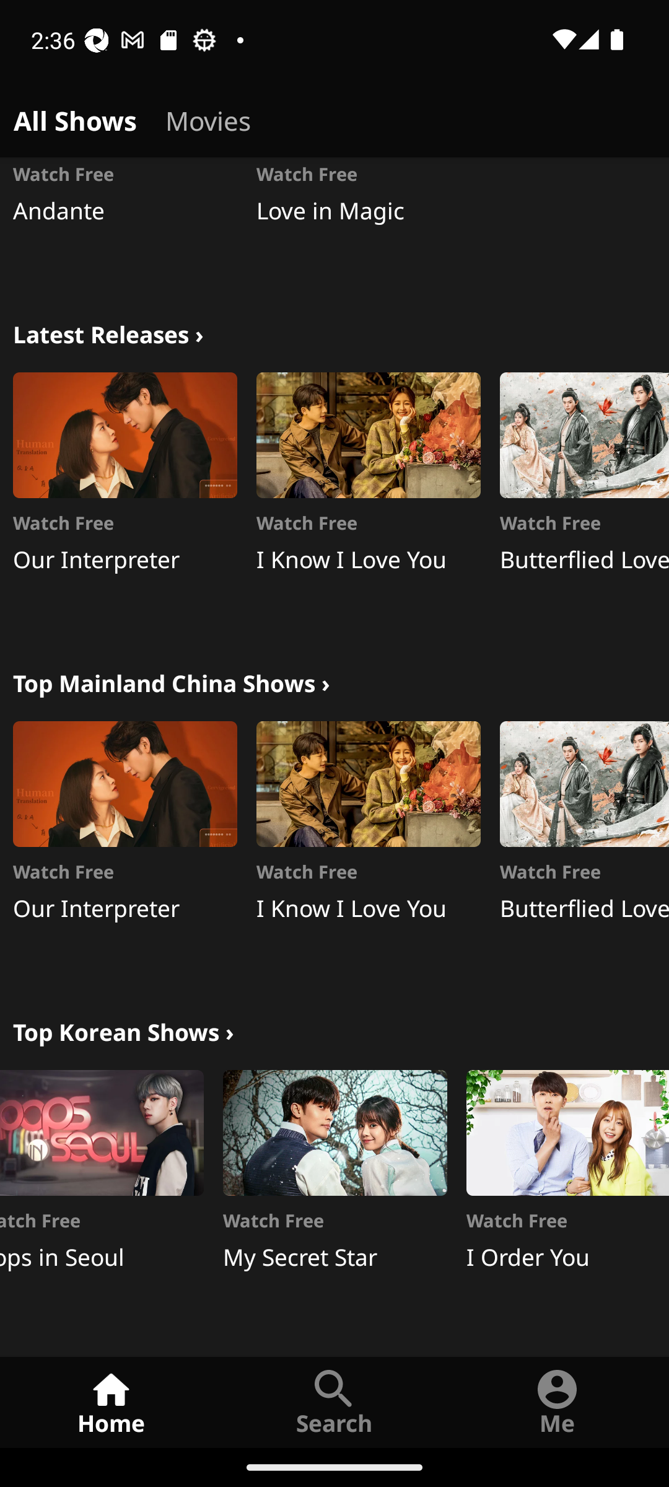 The width and height of the screenshot is (669, 1487). Describe the element at coordinates (208, 118) in the screenshot. I see `home_tab_movies Movies` at that location.